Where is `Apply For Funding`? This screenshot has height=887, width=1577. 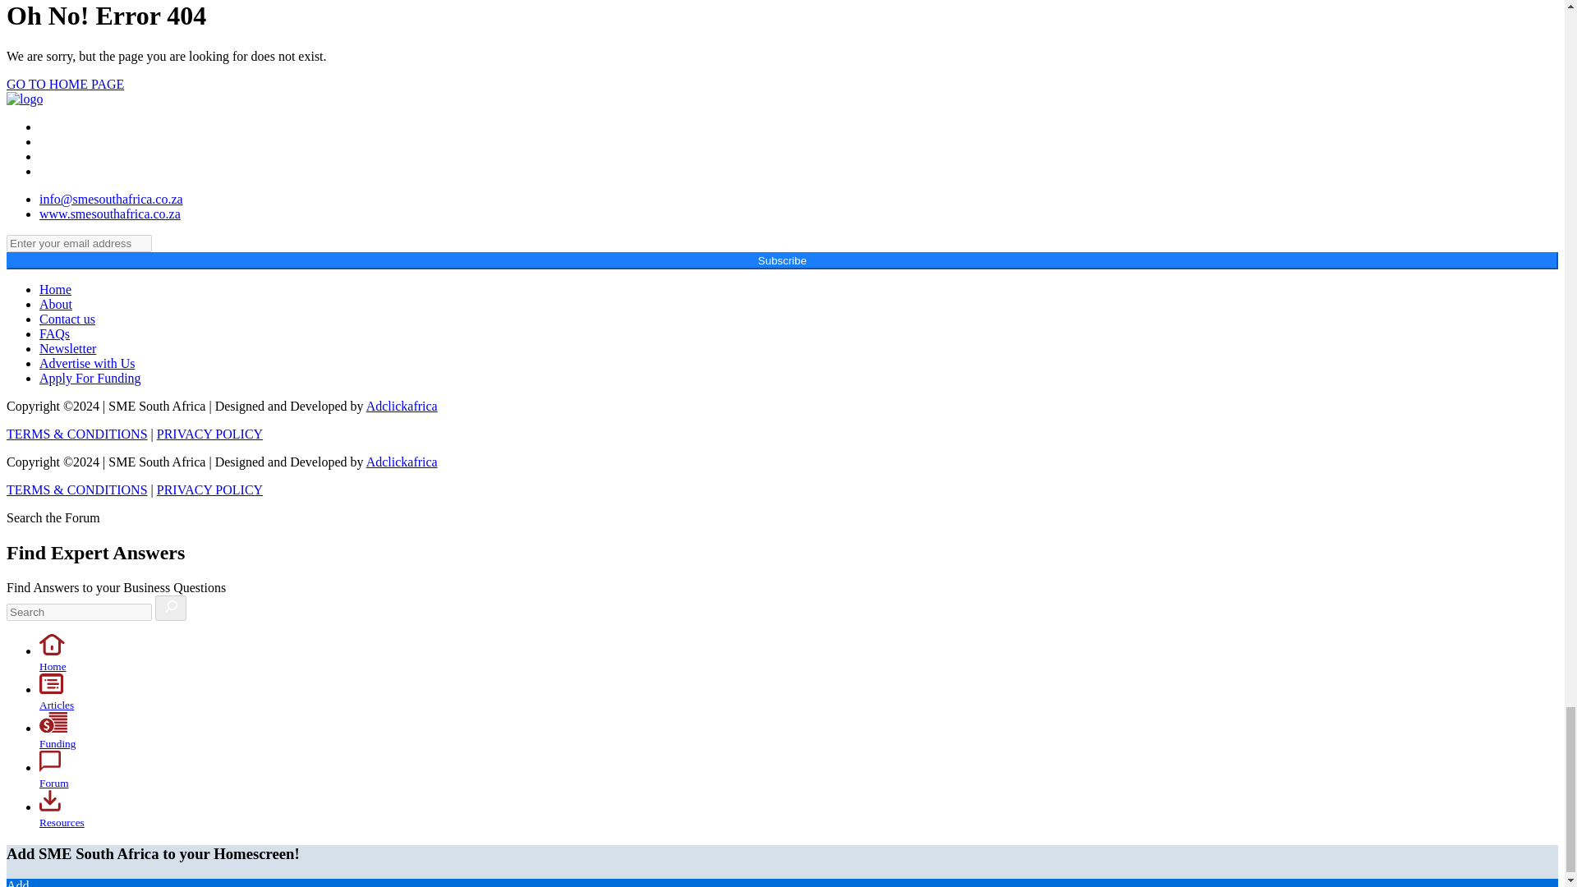 Apply For Funding is located at coordinates (90, 378).